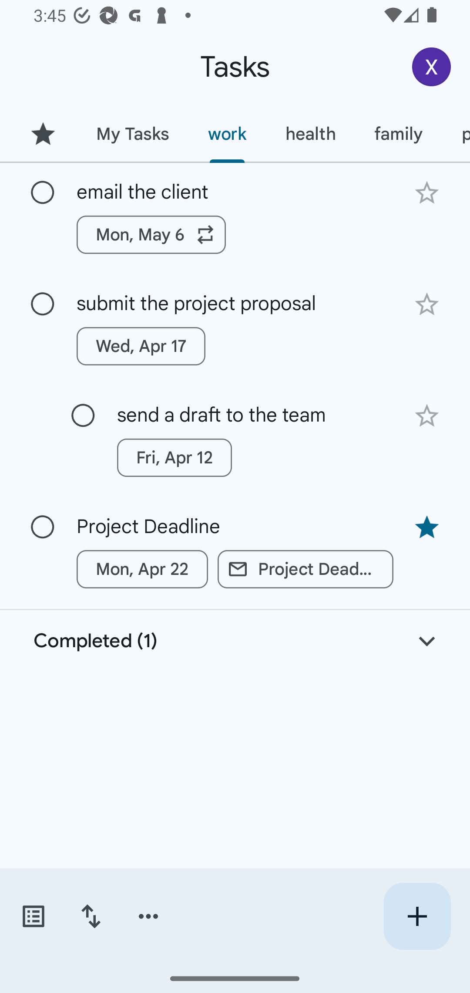  I want to click on Add star, so click(426, 416).